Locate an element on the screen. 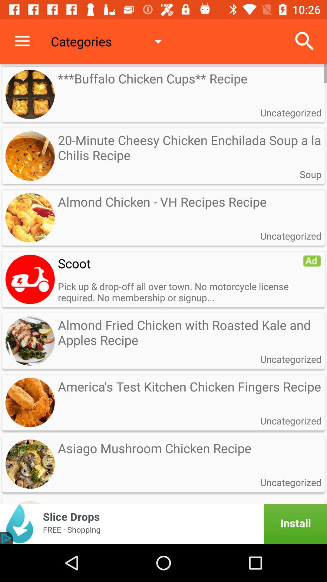 This screenshot has height=582, width=327. click on advertisements is located at coordinates (163, 524).